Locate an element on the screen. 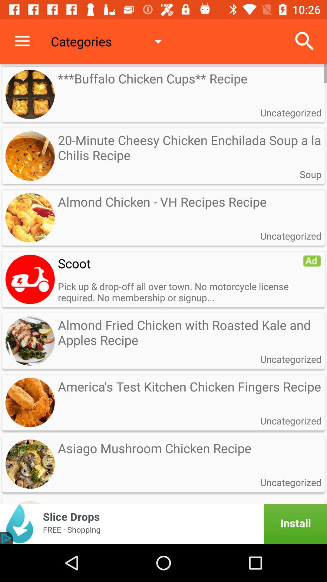 This screenshot has height=582, width=327. click on advertisements is located at coordinates (163, 524).